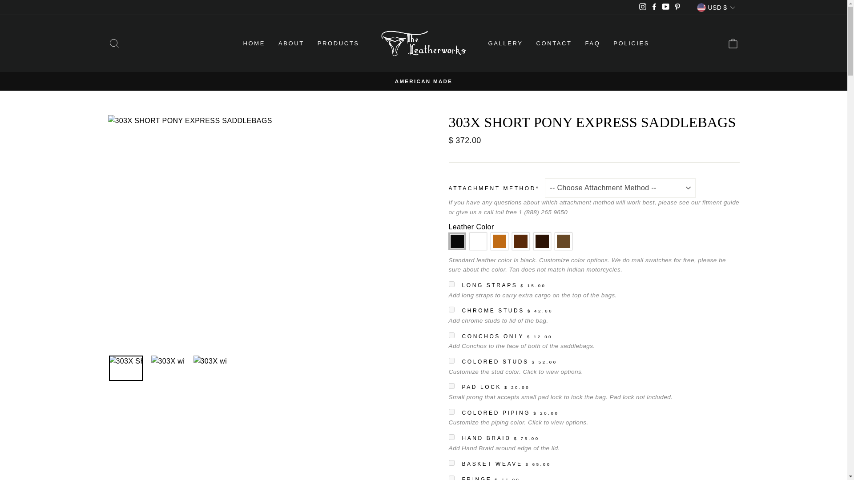 This screenshot has height=480, width=854. I want to click on on, so click(451, 462).